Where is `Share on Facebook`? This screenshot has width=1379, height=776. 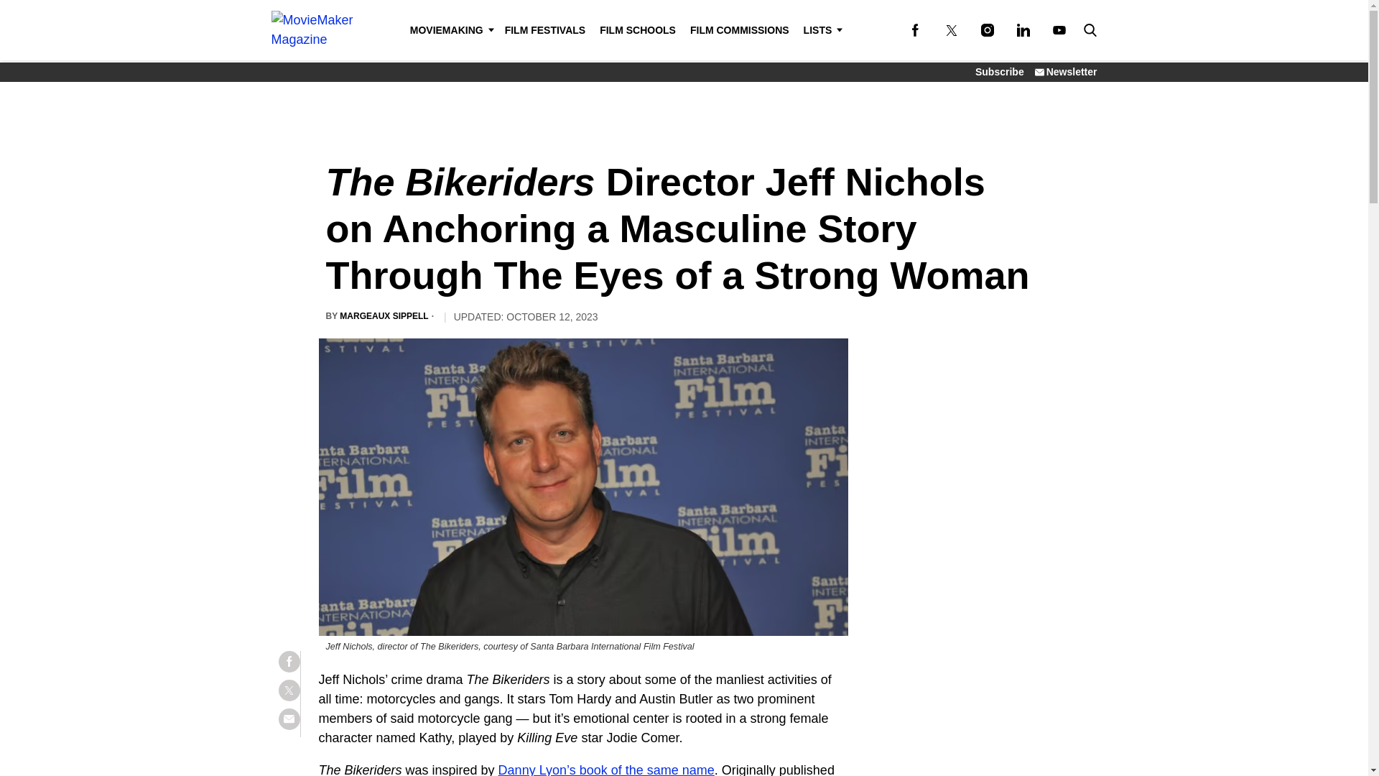 Share on Facebook is located at coordinates (289, 662).